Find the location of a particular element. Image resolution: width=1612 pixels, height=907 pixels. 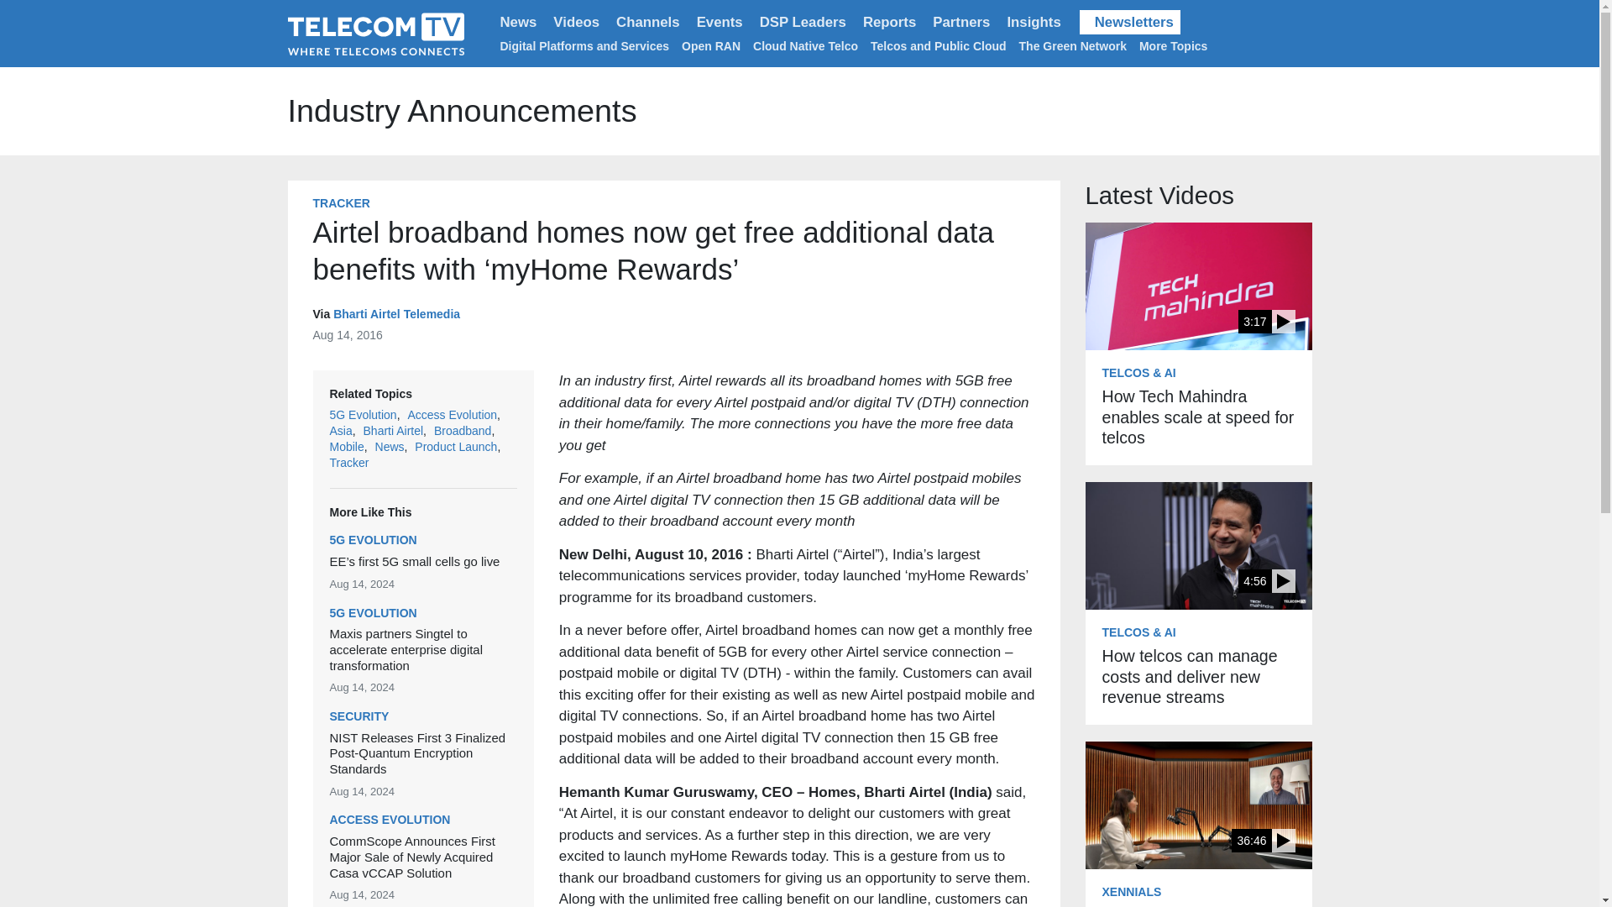

DSP Leaders is located at coordinates (803, 22).